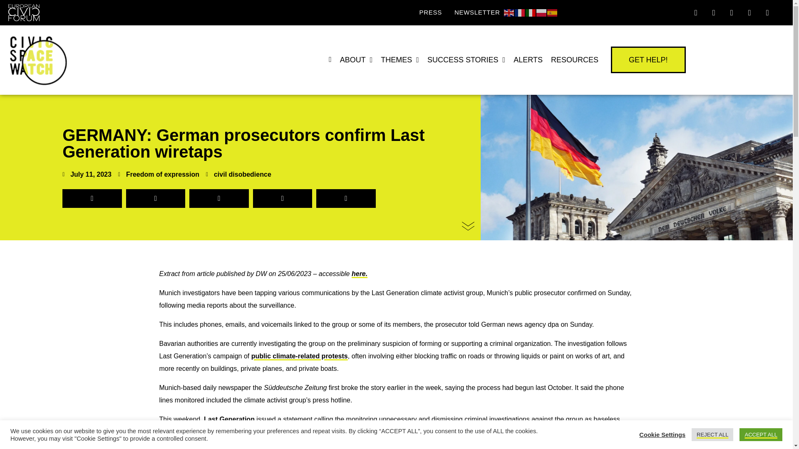 The width and height of the screenshot is (799, 449). I want to click on Polish, so click(542, 12).